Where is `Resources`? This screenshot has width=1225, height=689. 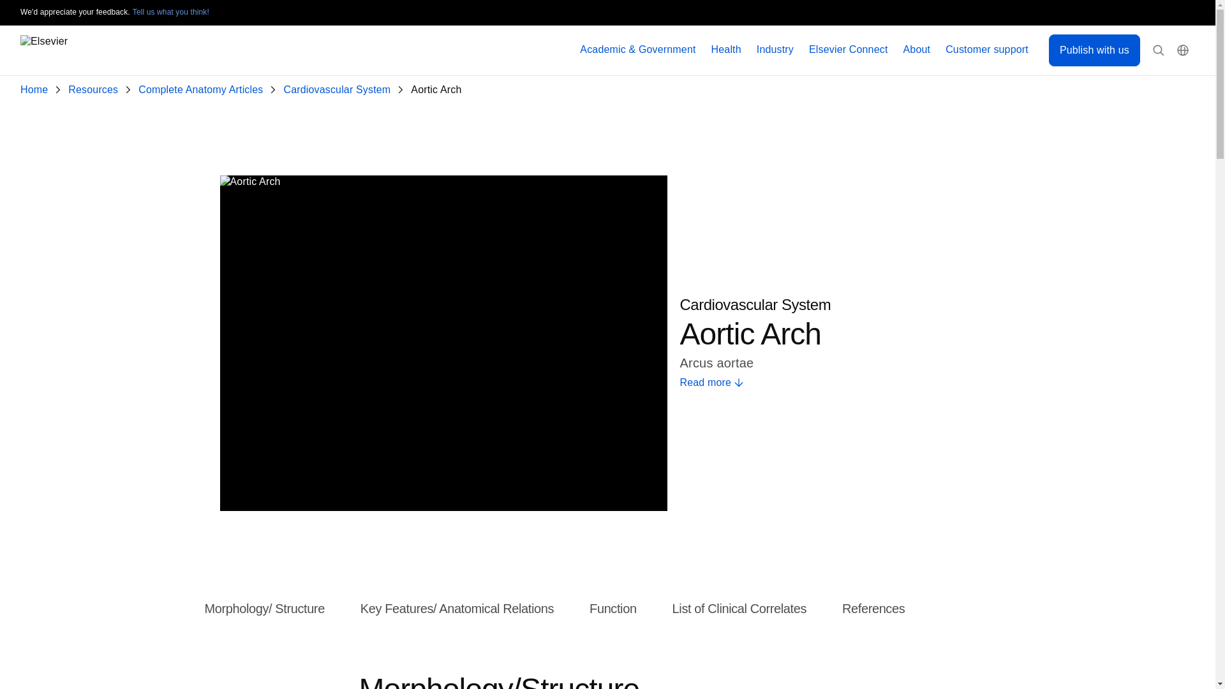
Resources is located at coordinates (96, 90).